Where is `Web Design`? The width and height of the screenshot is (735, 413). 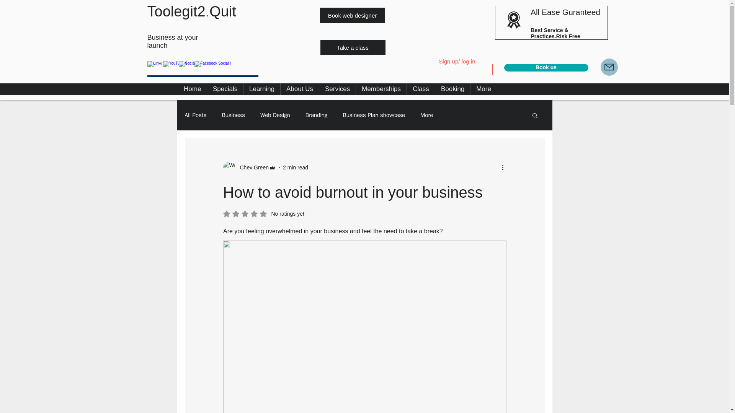 Web Design is located at coordinates (275, 115).